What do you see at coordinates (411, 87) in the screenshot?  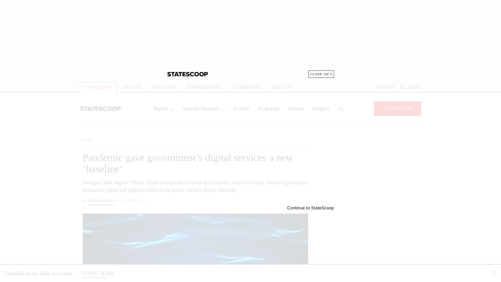 I see `Search` at bounding box center [411, 87].